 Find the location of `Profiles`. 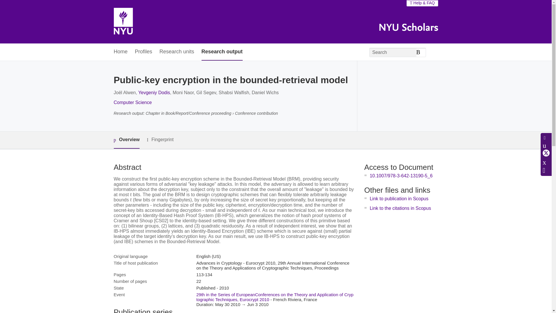

Profiles is located at coordinates (144, 52).